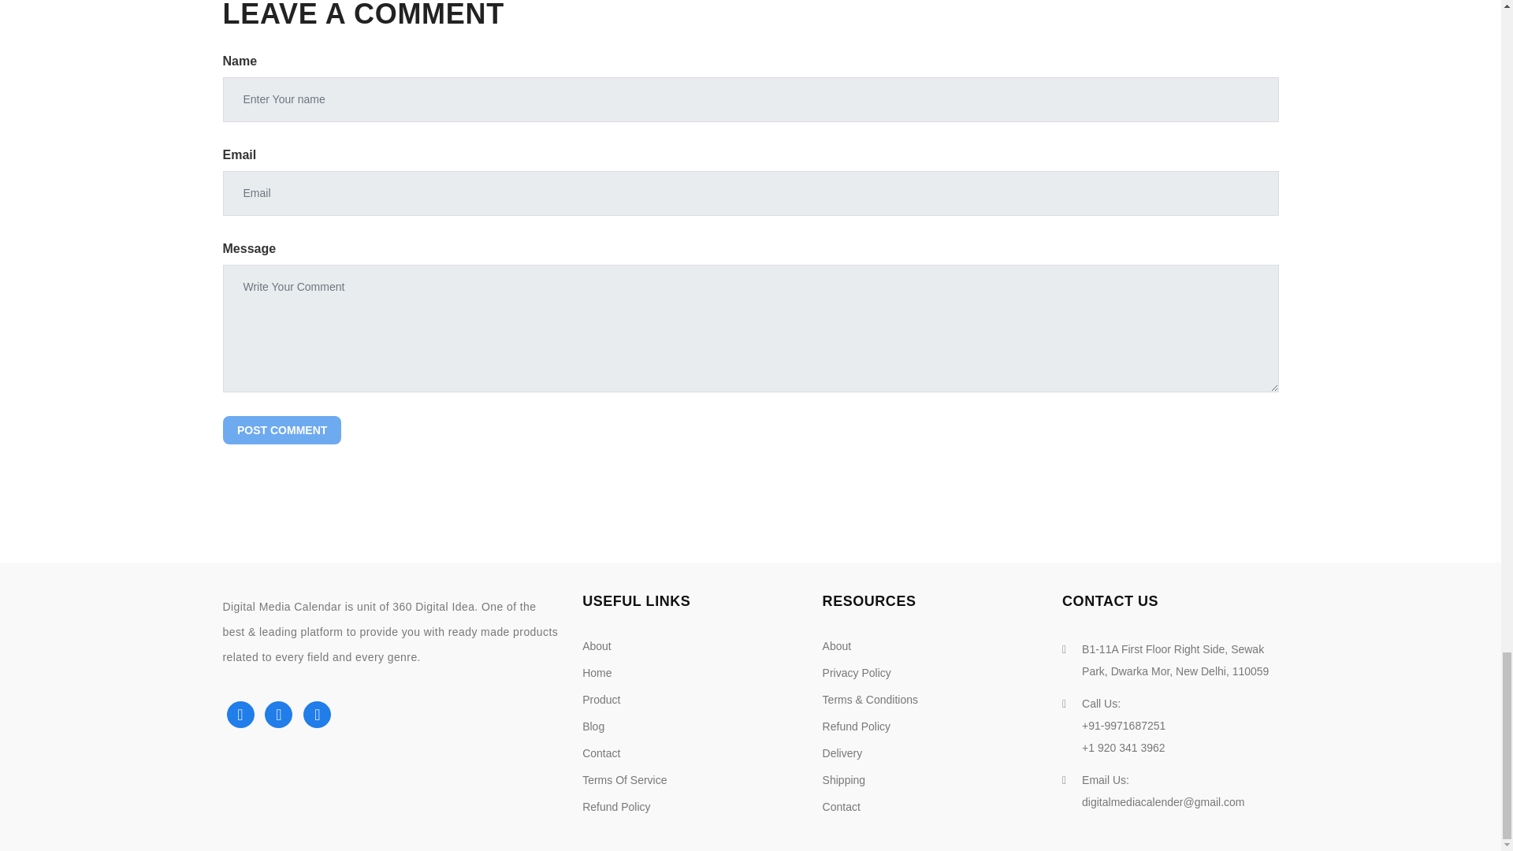  Describe the element at coordinates (857, 726) in the screenshot. I see `Refund Policy` at that location.